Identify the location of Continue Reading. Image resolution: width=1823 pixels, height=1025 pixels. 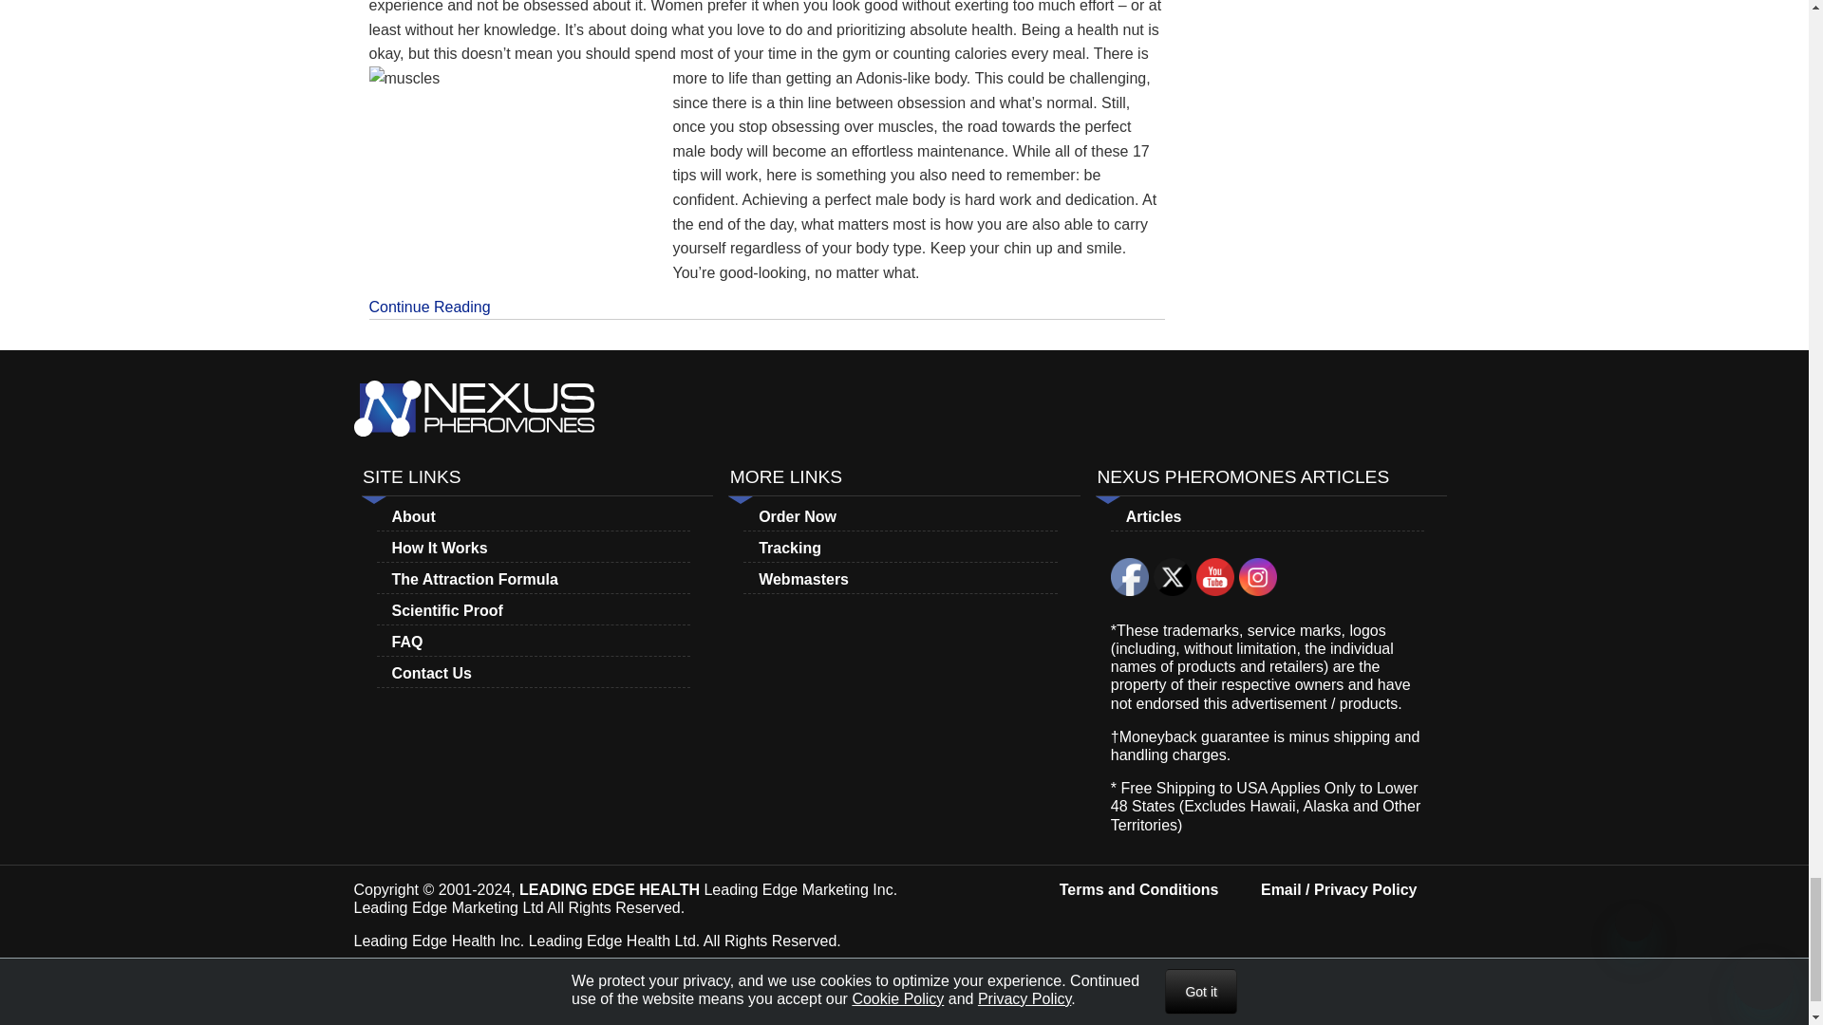
(765, 302).